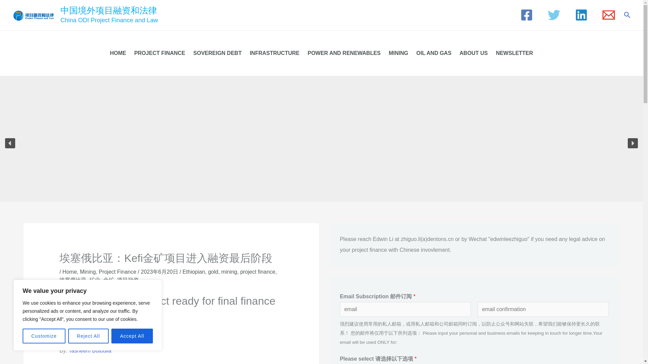 Image resolution: width=648 pixels, height=364 pixels. Describe the element at coordinates (132, 336) in the screenshot. I see `Accept All` at that location.